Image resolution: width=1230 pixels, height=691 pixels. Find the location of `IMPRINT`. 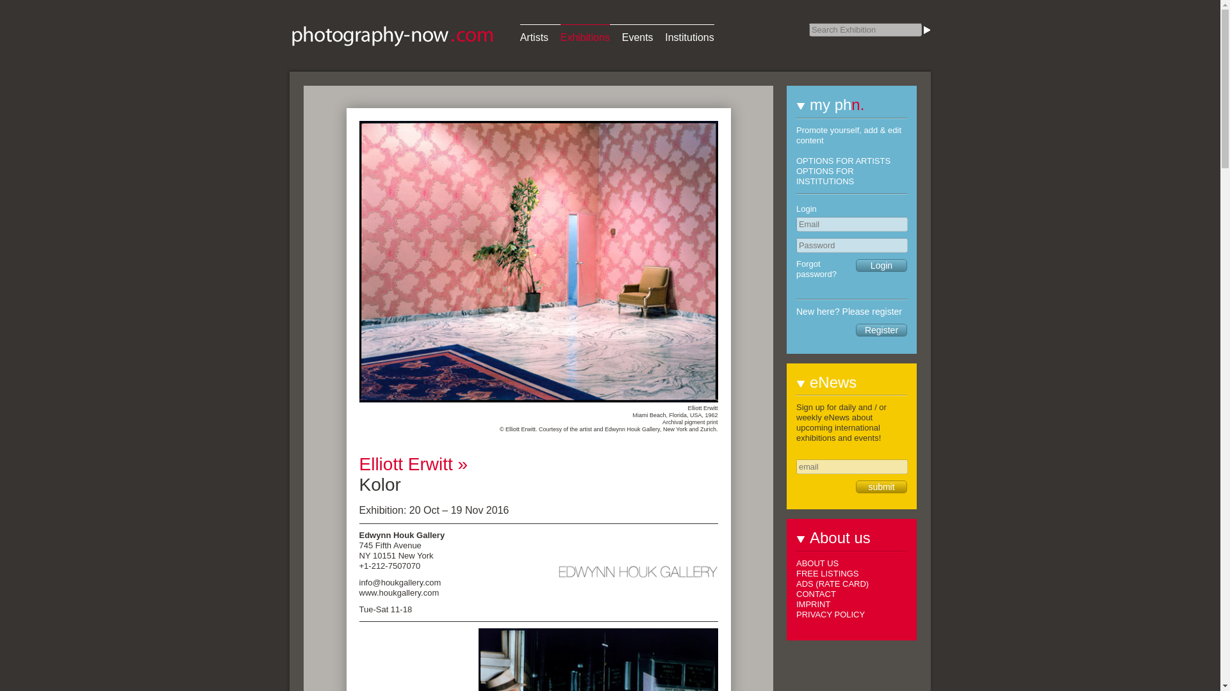

IMPRINT is located at coordinates (813, 604).